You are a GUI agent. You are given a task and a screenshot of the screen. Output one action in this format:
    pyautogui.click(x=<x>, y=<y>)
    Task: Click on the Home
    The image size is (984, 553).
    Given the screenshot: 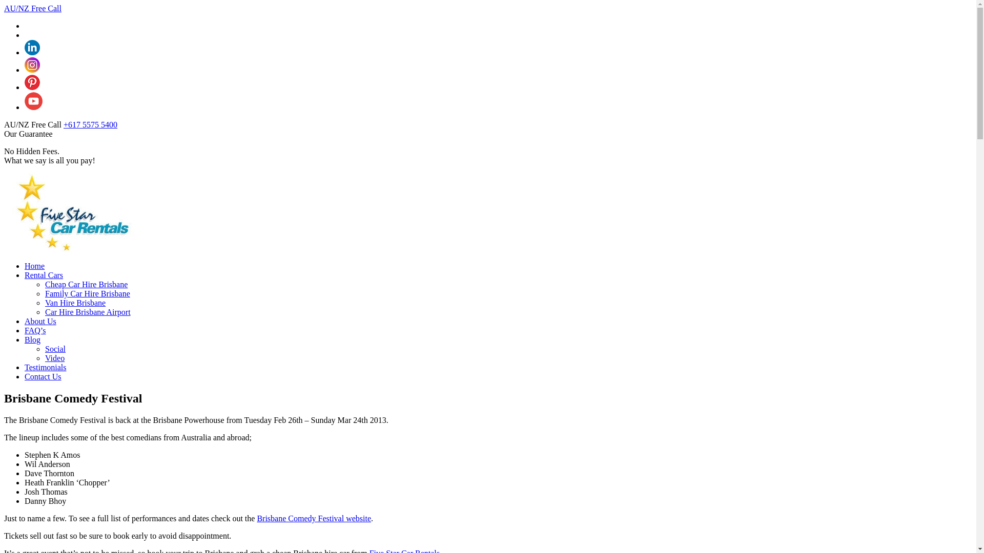 What is the action you would take?
    pyautogui.click(x=35, y=266)
    